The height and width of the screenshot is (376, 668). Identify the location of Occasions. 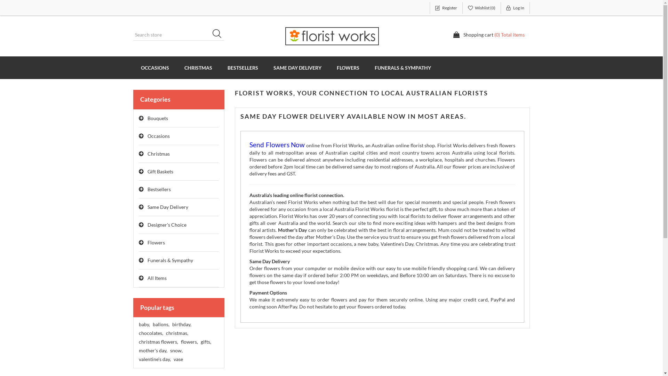
(179, 136).